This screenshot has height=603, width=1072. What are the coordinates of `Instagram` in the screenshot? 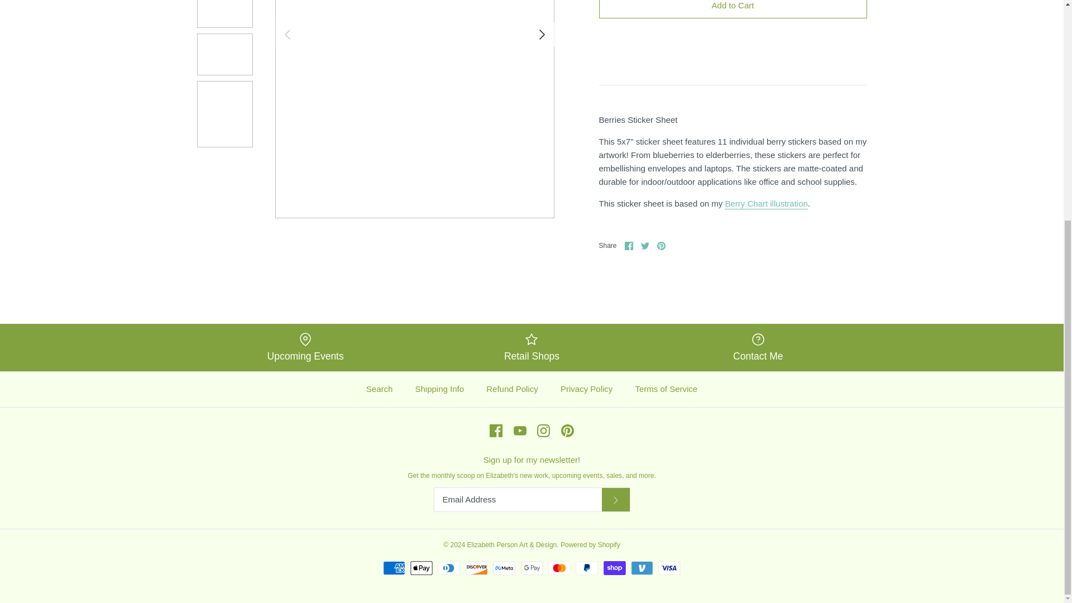 It's located at (543, 431).